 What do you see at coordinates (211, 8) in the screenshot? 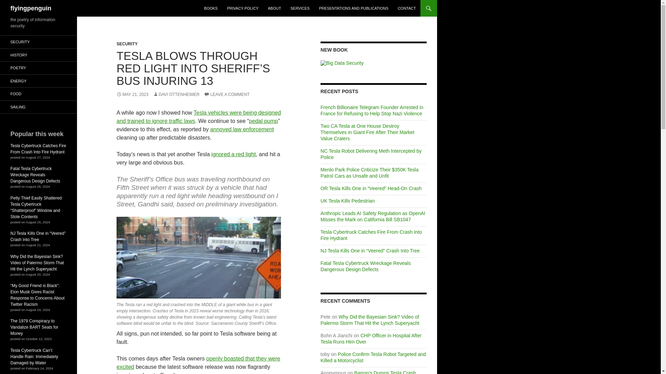
I see `BOOKS` at bounding box center [211, 8].